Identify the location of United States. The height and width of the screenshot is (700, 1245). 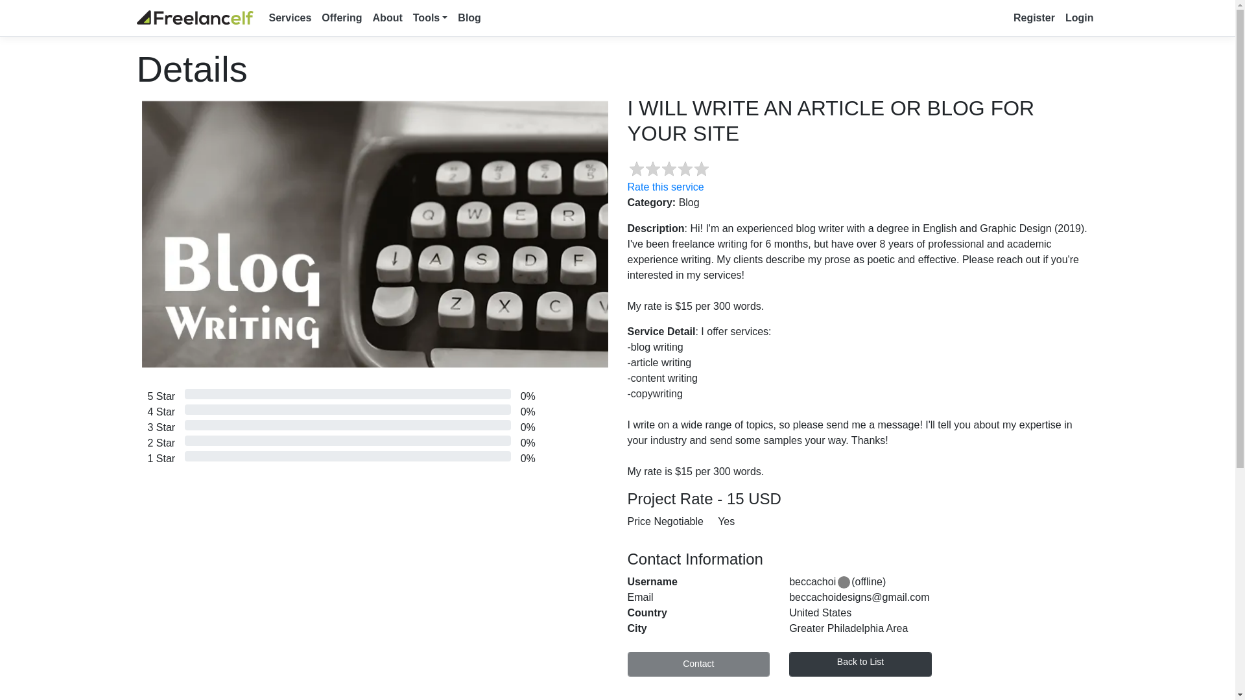
(941, 613).